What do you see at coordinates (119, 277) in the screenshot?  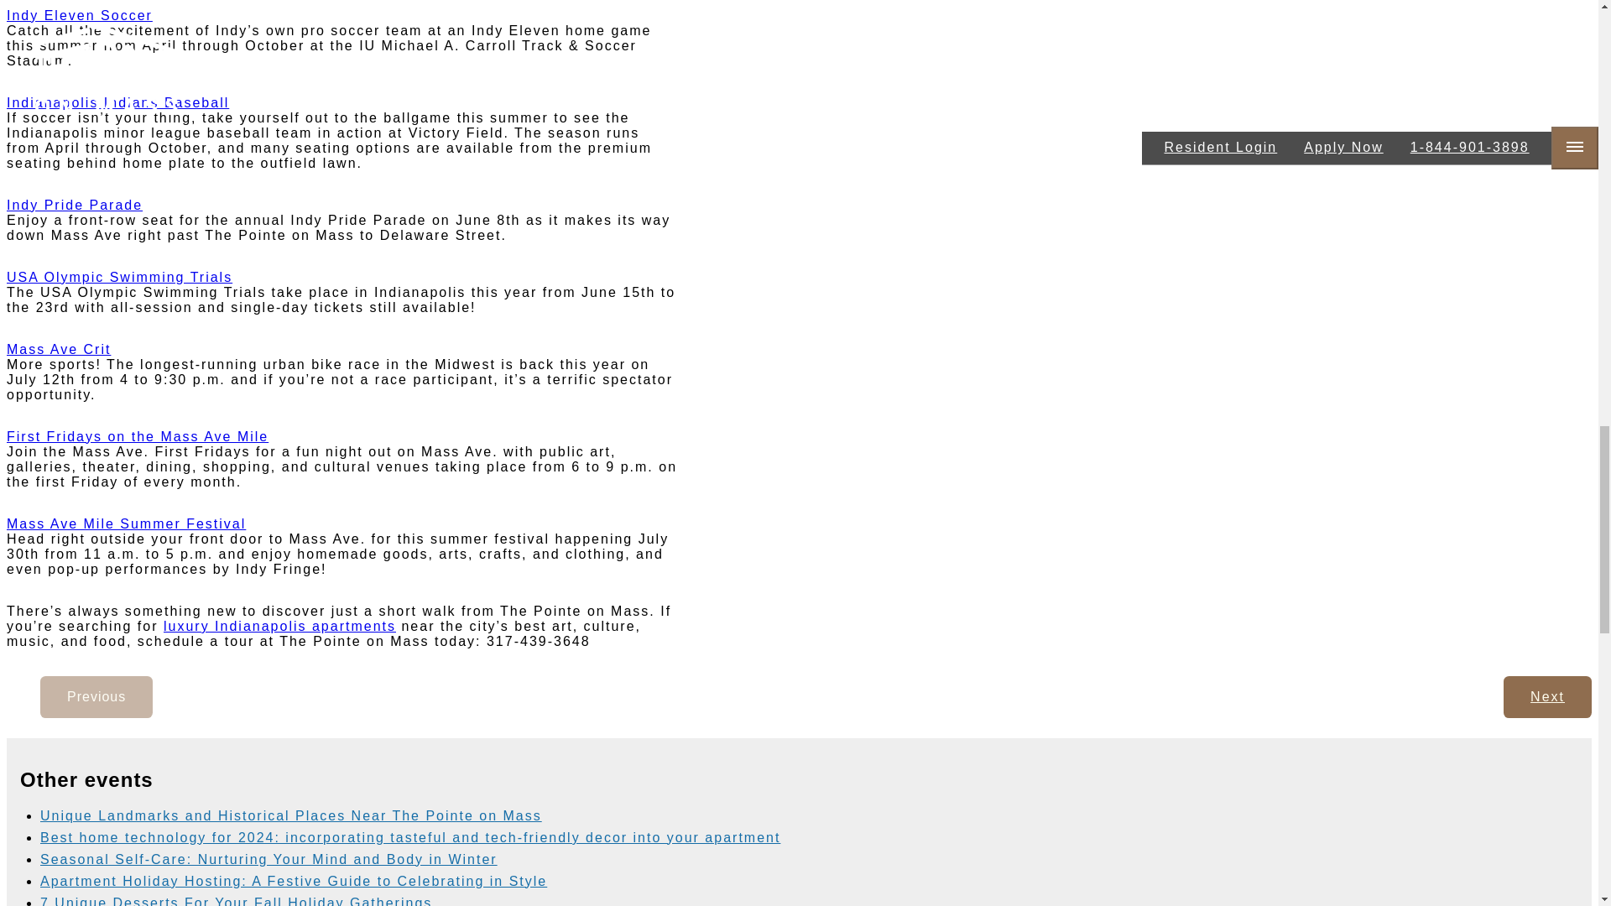 I see `USA Olympic Swimming Trials` at bounding box center [119, 277].